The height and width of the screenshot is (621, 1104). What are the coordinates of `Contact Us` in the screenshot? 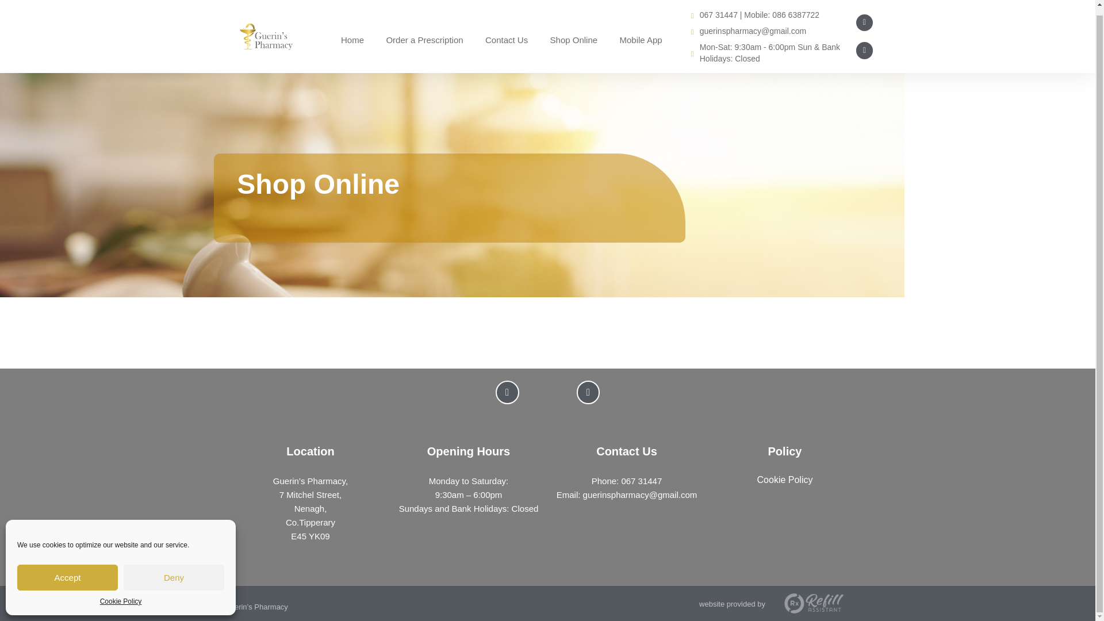 It's located at (507, 33).